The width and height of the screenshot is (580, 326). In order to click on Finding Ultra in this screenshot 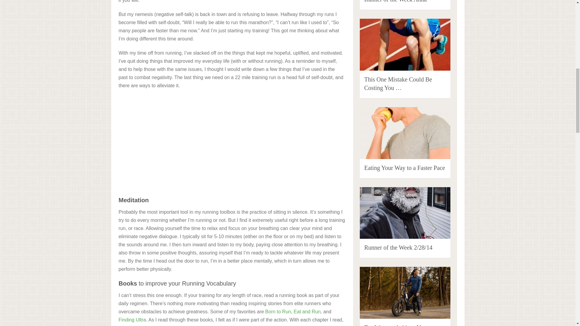, I will do `click(132, 320)`.